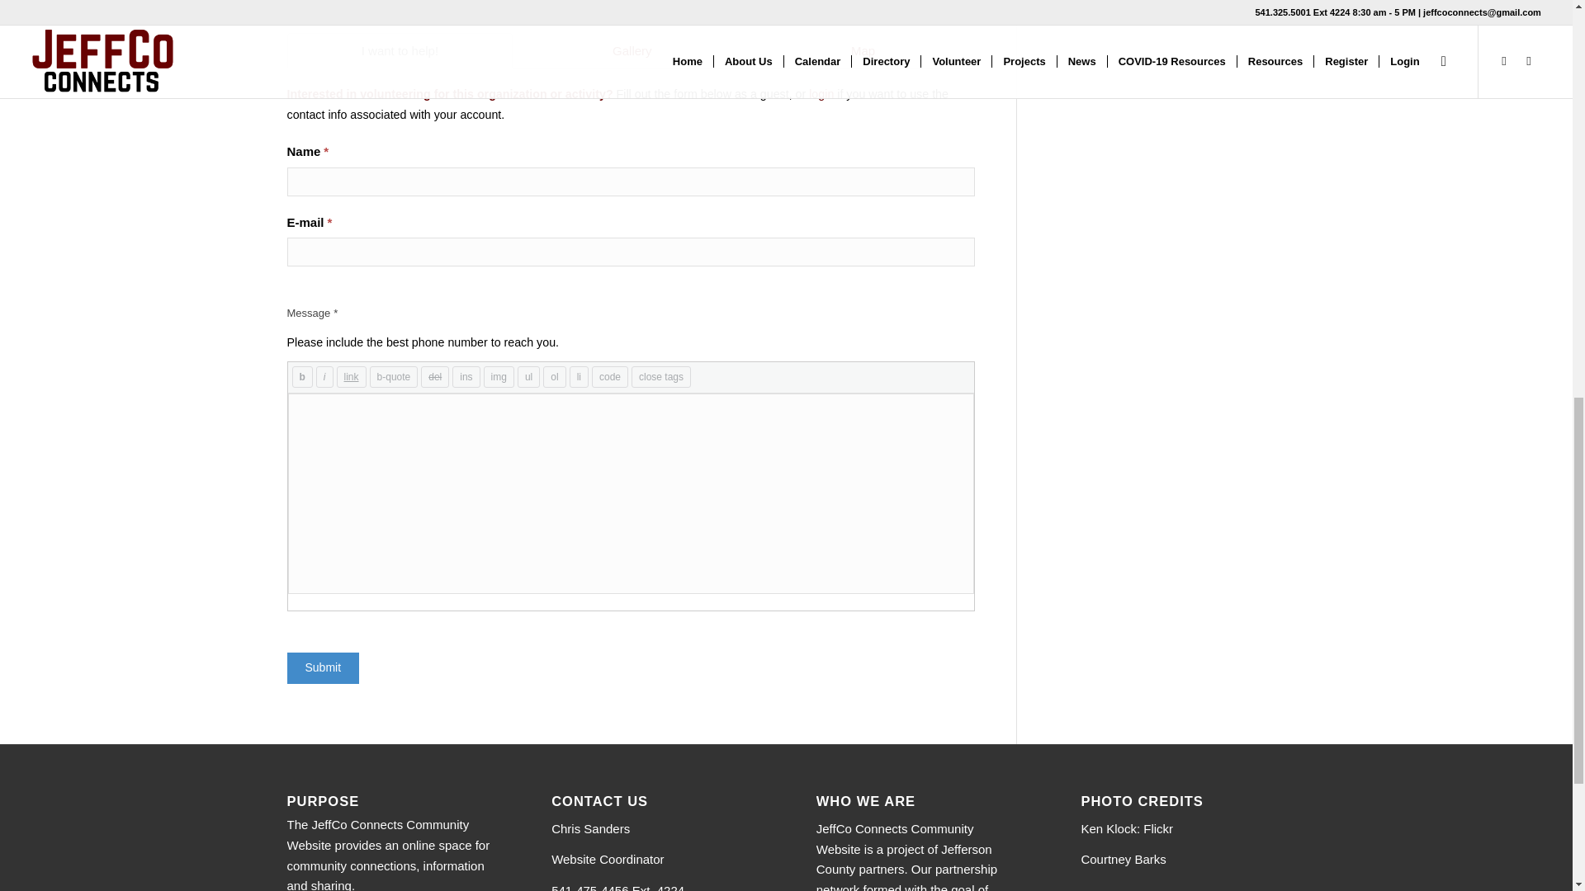 The width and height of the screenshot is (1585, 891). I want to click on Submit, so click(323, 668).